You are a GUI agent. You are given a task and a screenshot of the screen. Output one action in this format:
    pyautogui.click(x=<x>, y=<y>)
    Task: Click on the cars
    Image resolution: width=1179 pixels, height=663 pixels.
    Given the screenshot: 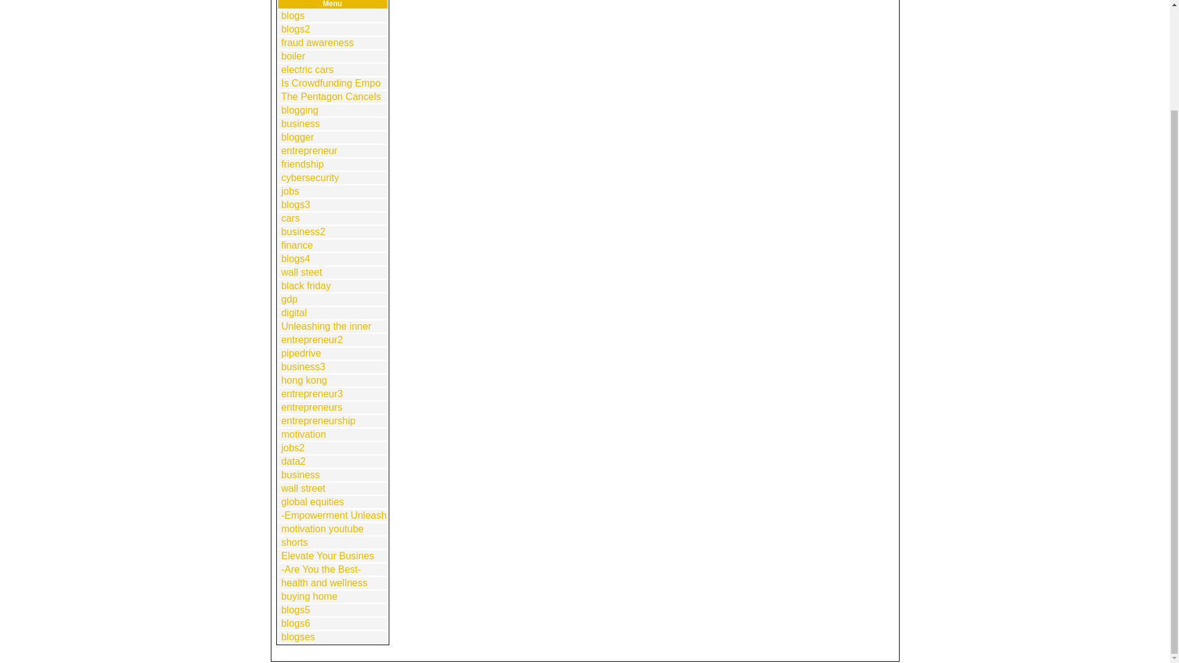 What is the action you would take?
    pyautogui.click(x=290, y=217)
    